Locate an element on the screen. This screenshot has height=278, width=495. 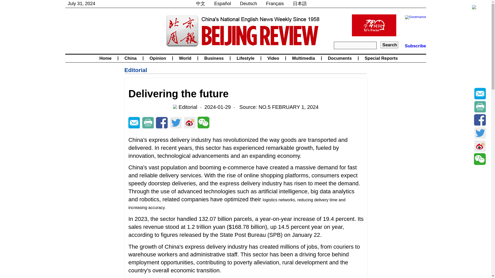
Deutsch is located at coordinates (249, 4).